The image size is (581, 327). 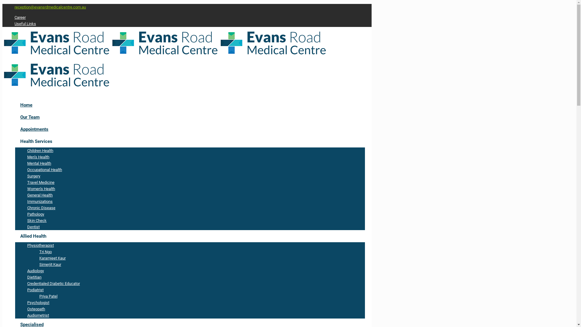 I want to click on Home, so click(x=26, y=105).